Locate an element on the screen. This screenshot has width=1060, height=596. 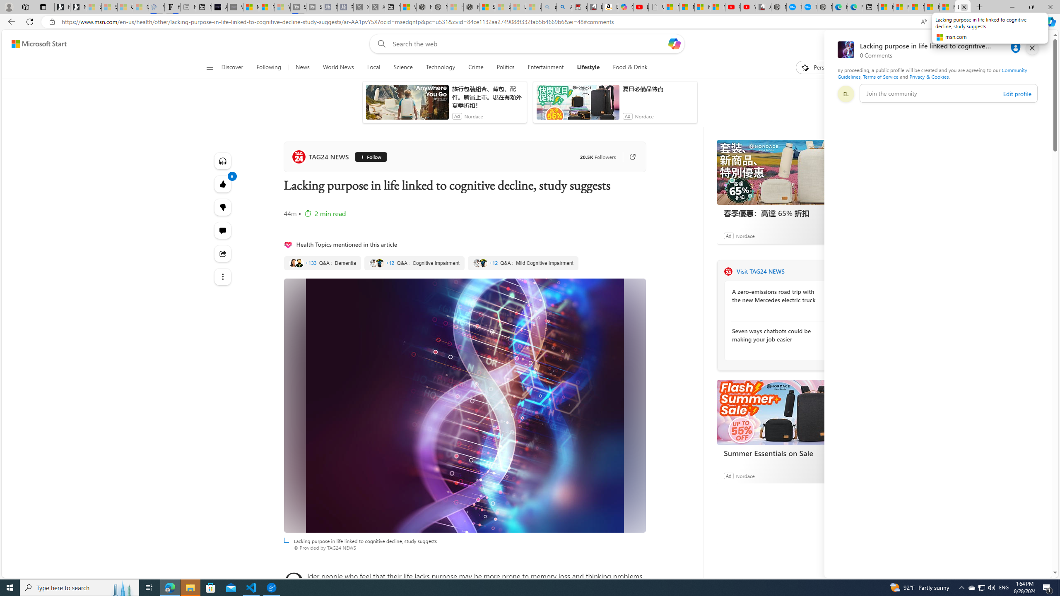
More like this6Fewer like thisStart the conversation is located at coordinates (223, 207).